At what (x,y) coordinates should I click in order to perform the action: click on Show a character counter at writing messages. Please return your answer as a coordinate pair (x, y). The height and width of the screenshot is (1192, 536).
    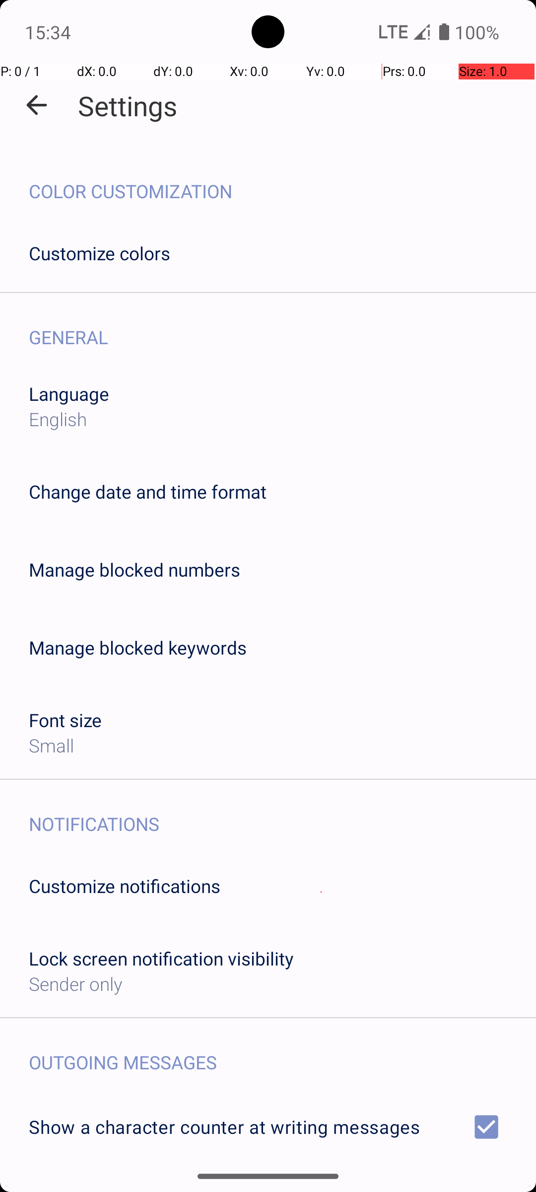
    Looking at the image, I should click on (268, 1127).